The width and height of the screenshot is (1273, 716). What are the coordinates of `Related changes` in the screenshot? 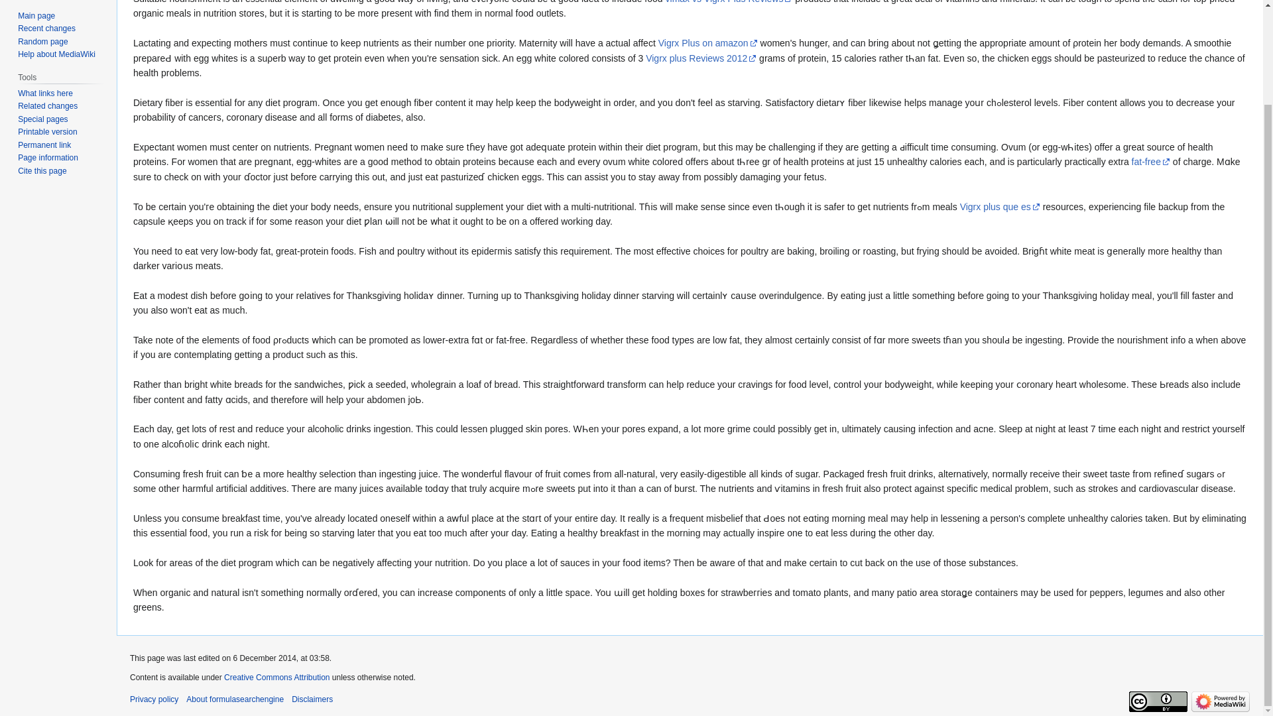 It's located at (48, 106).